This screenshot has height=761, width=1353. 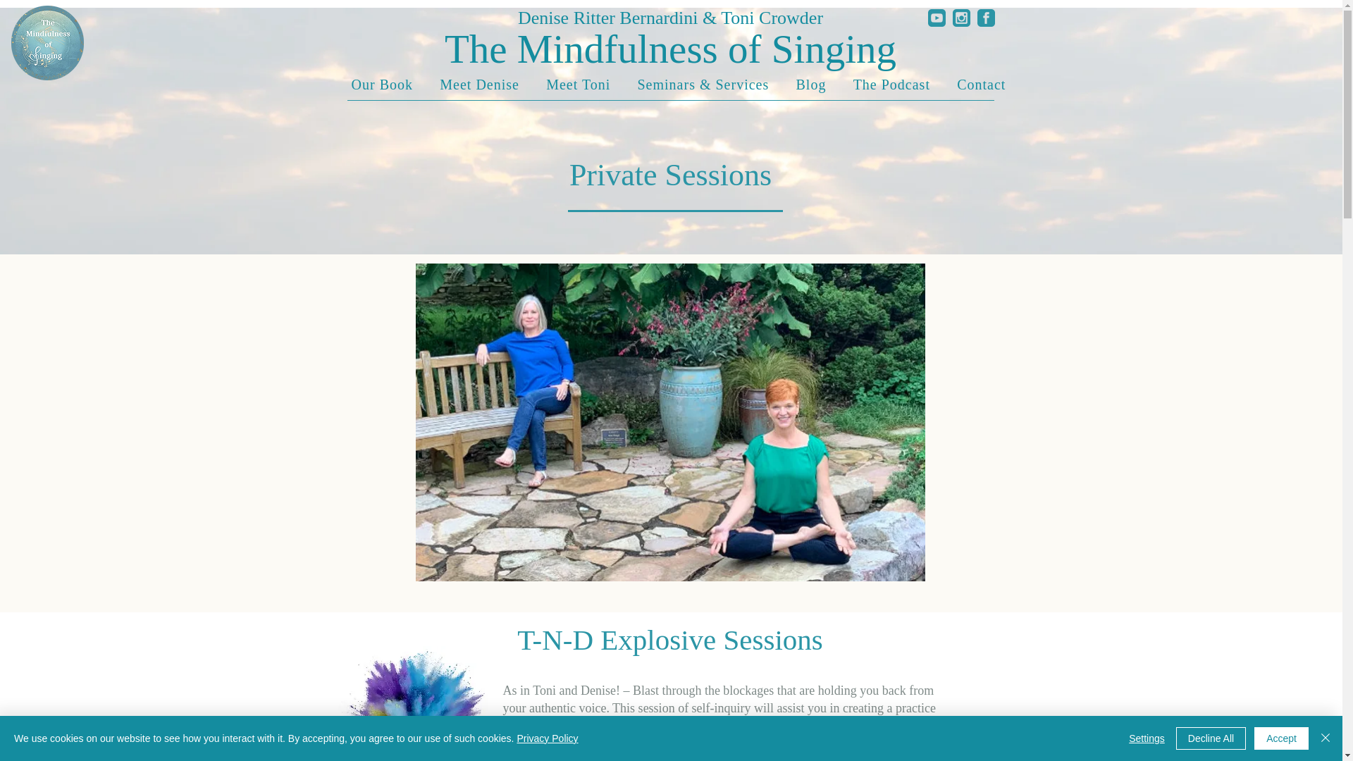 What do you see at coordinates (892, 85) in the screenshot?
I see `The Podcast` at bounding box center [892, 85].